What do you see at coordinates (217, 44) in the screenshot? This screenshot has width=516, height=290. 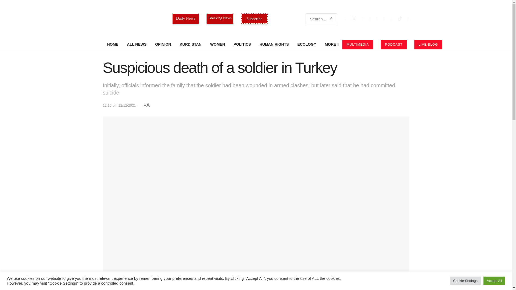 I see `WOMEN` at bounding box center [217, 44].